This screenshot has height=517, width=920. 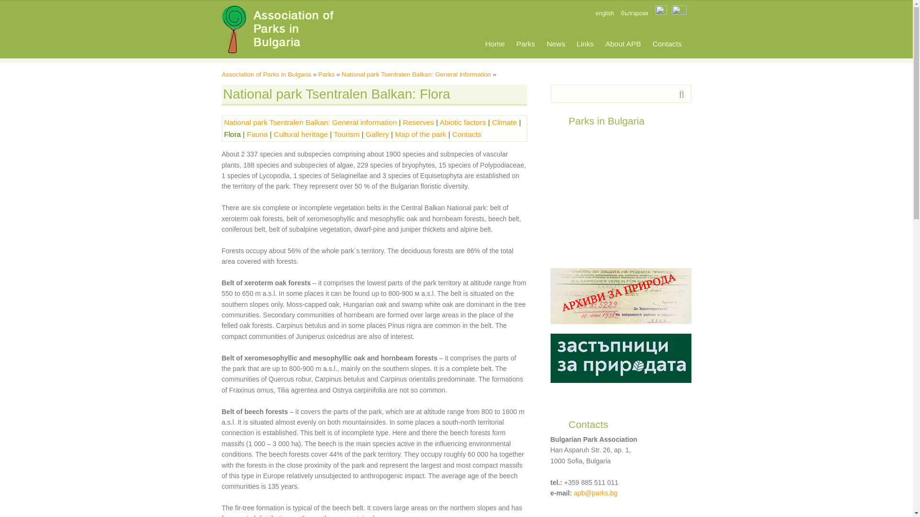 What do you see at coordinates (326, 74) in the screenshot?
I see `Go to Parks.` at bounding box center [326, 74].